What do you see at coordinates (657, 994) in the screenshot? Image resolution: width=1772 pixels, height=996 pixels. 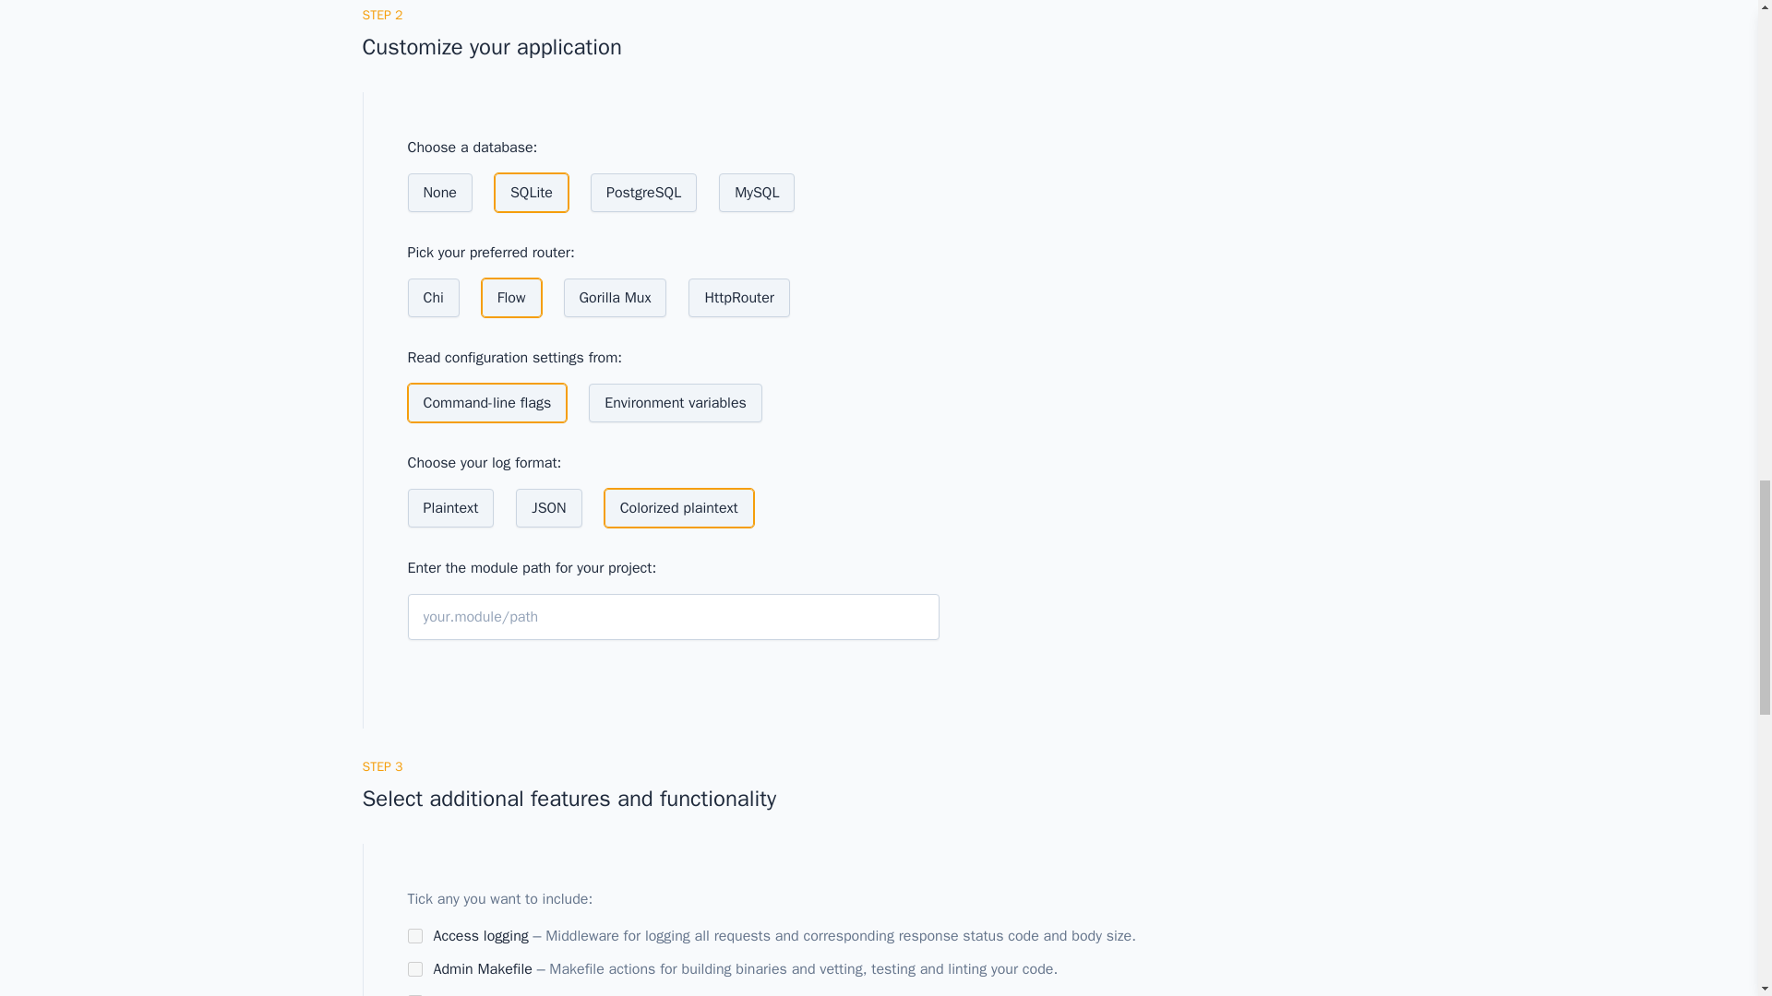 I see `version control system` at bounding box center [657, 994].